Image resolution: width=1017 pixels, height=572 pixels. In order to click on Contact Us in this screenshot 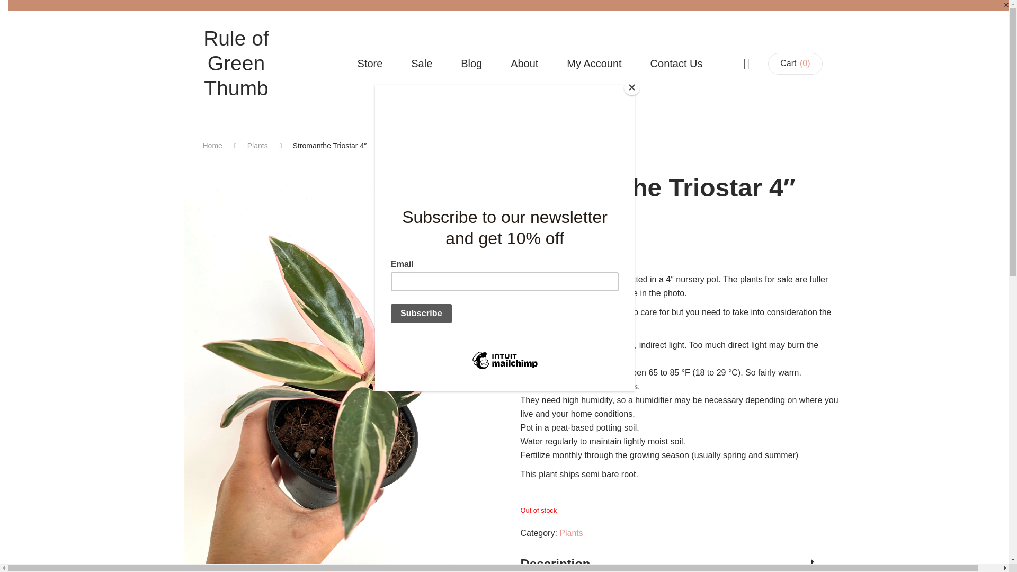, I will do `click(677, 63)`.